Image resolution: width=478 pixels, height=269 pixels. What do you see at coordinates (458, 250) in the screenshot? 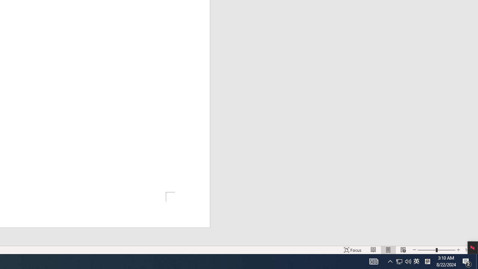
I see `Zoom In` at bounding box center [458, 250].